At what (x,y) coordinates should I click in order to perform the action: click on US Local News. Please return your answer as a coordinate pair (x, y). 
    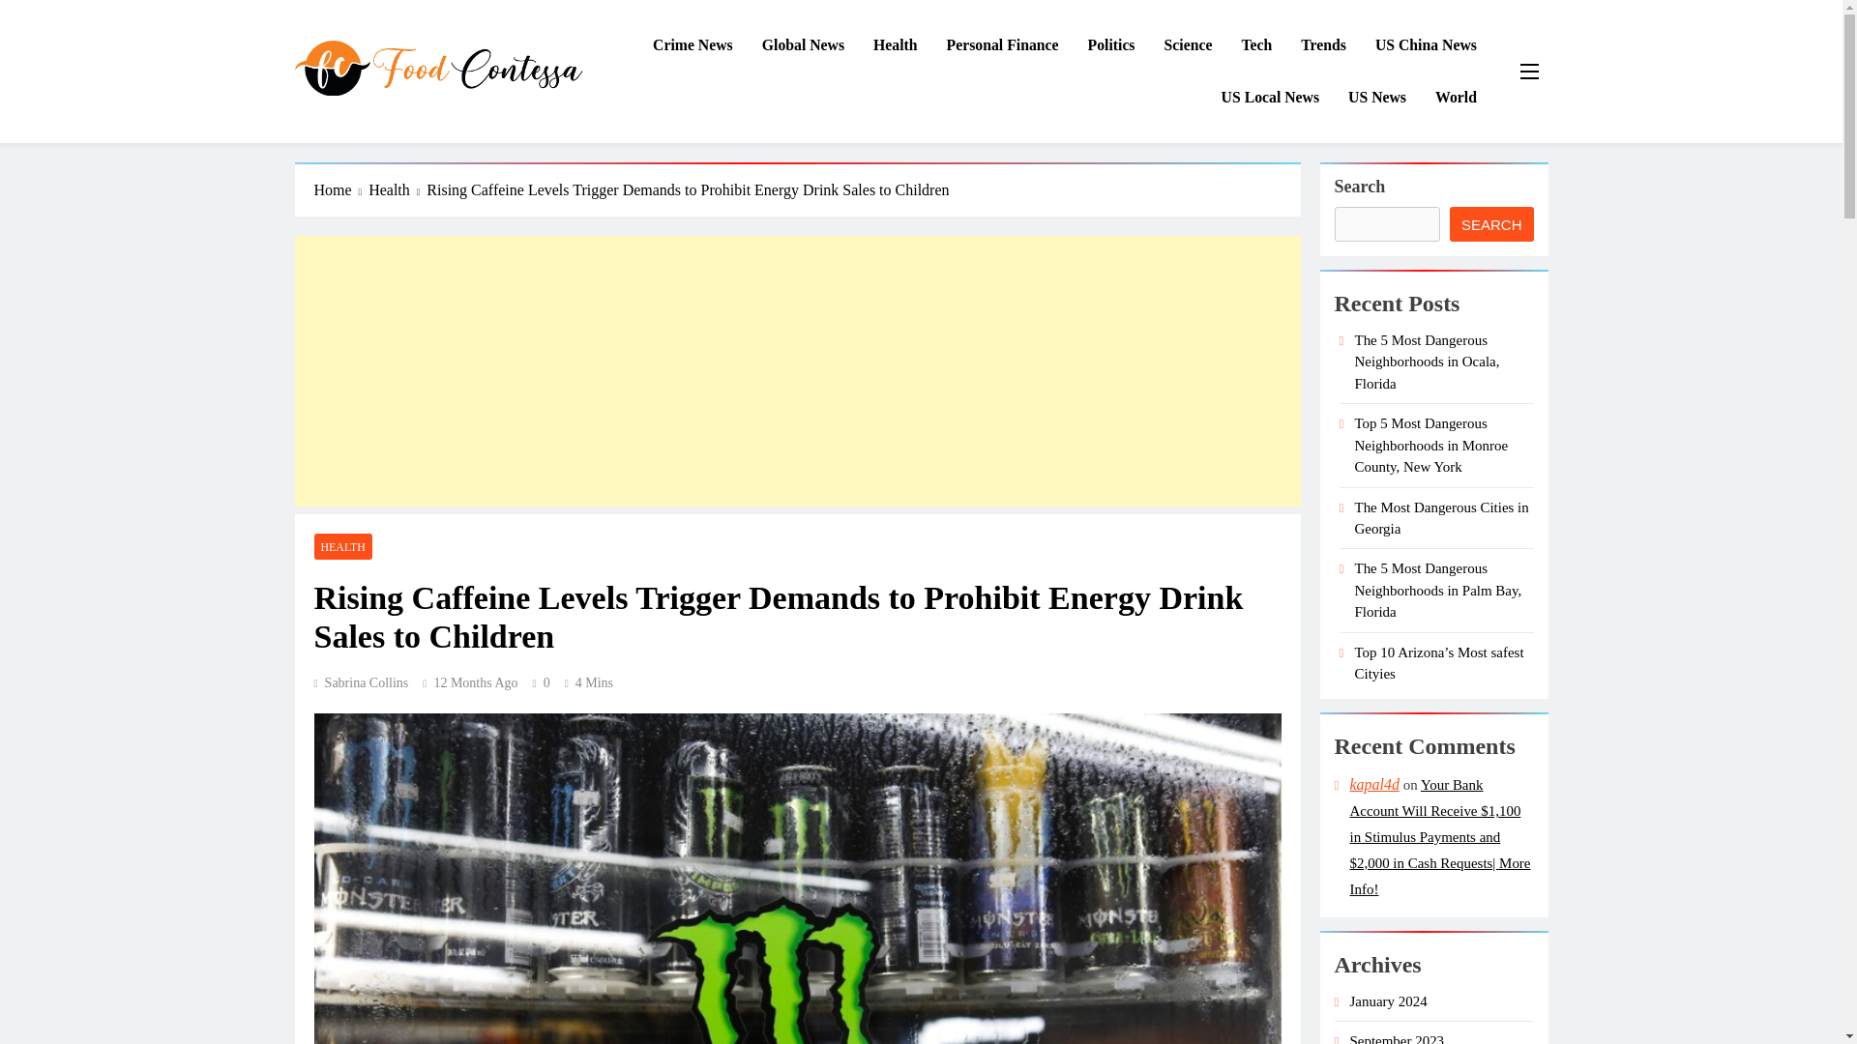
    Looking at the image, I should click on (1271, 98).